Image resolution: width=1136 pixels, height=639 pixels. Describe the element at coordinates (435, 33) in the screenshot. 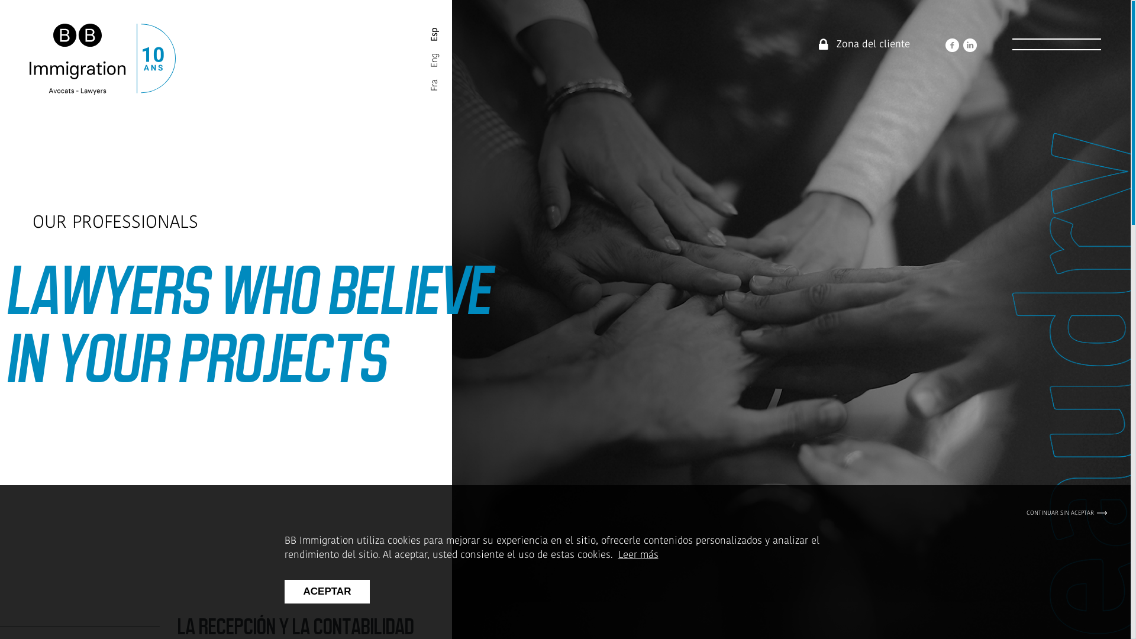

I see `Esp` at that location.